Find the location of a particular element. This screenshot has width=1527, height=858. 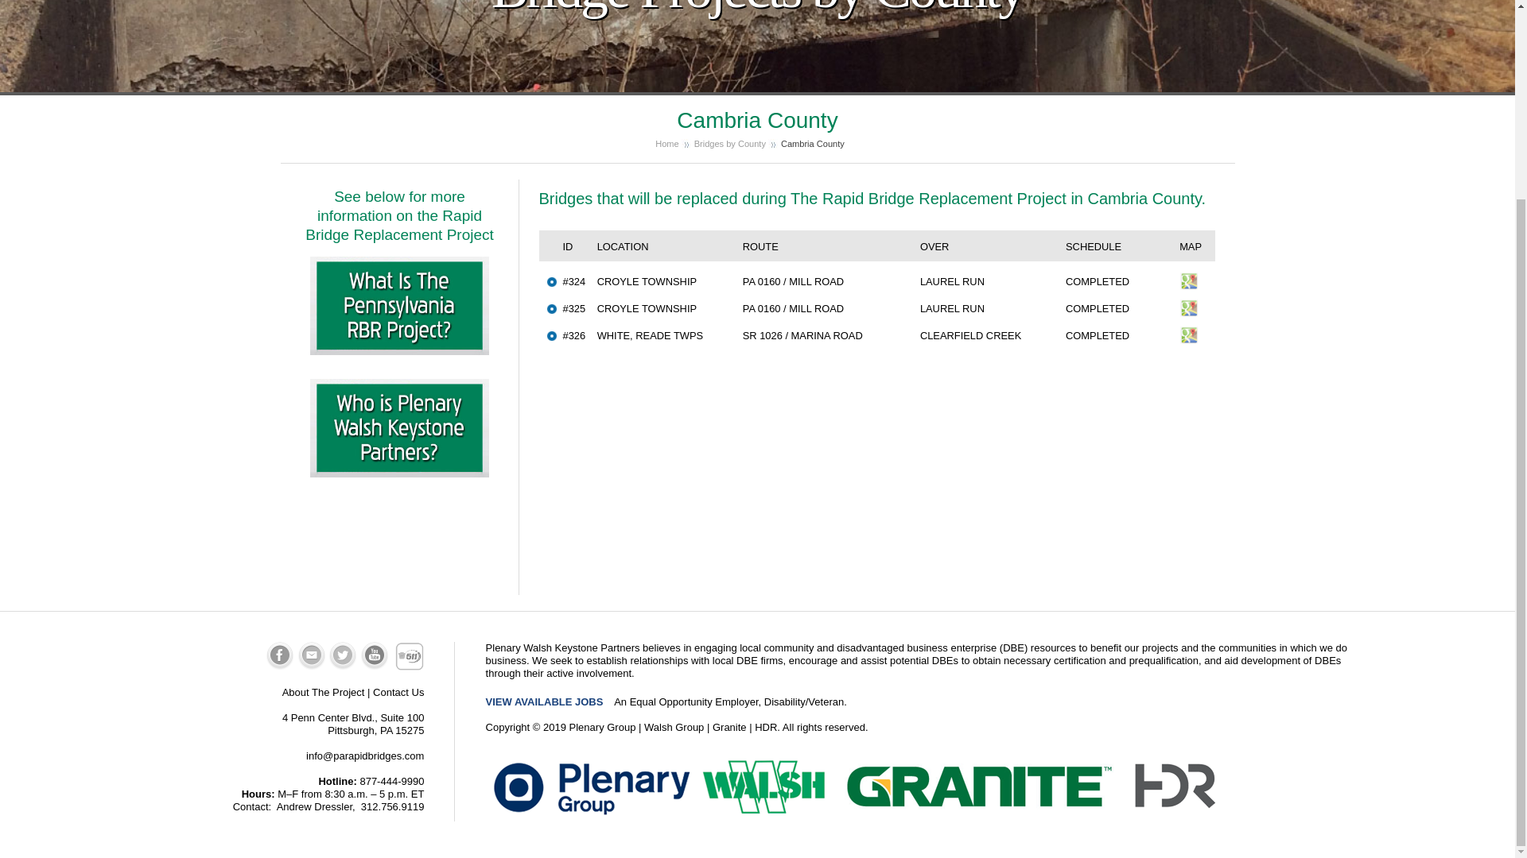

Home is located at coordinates (666, 143).